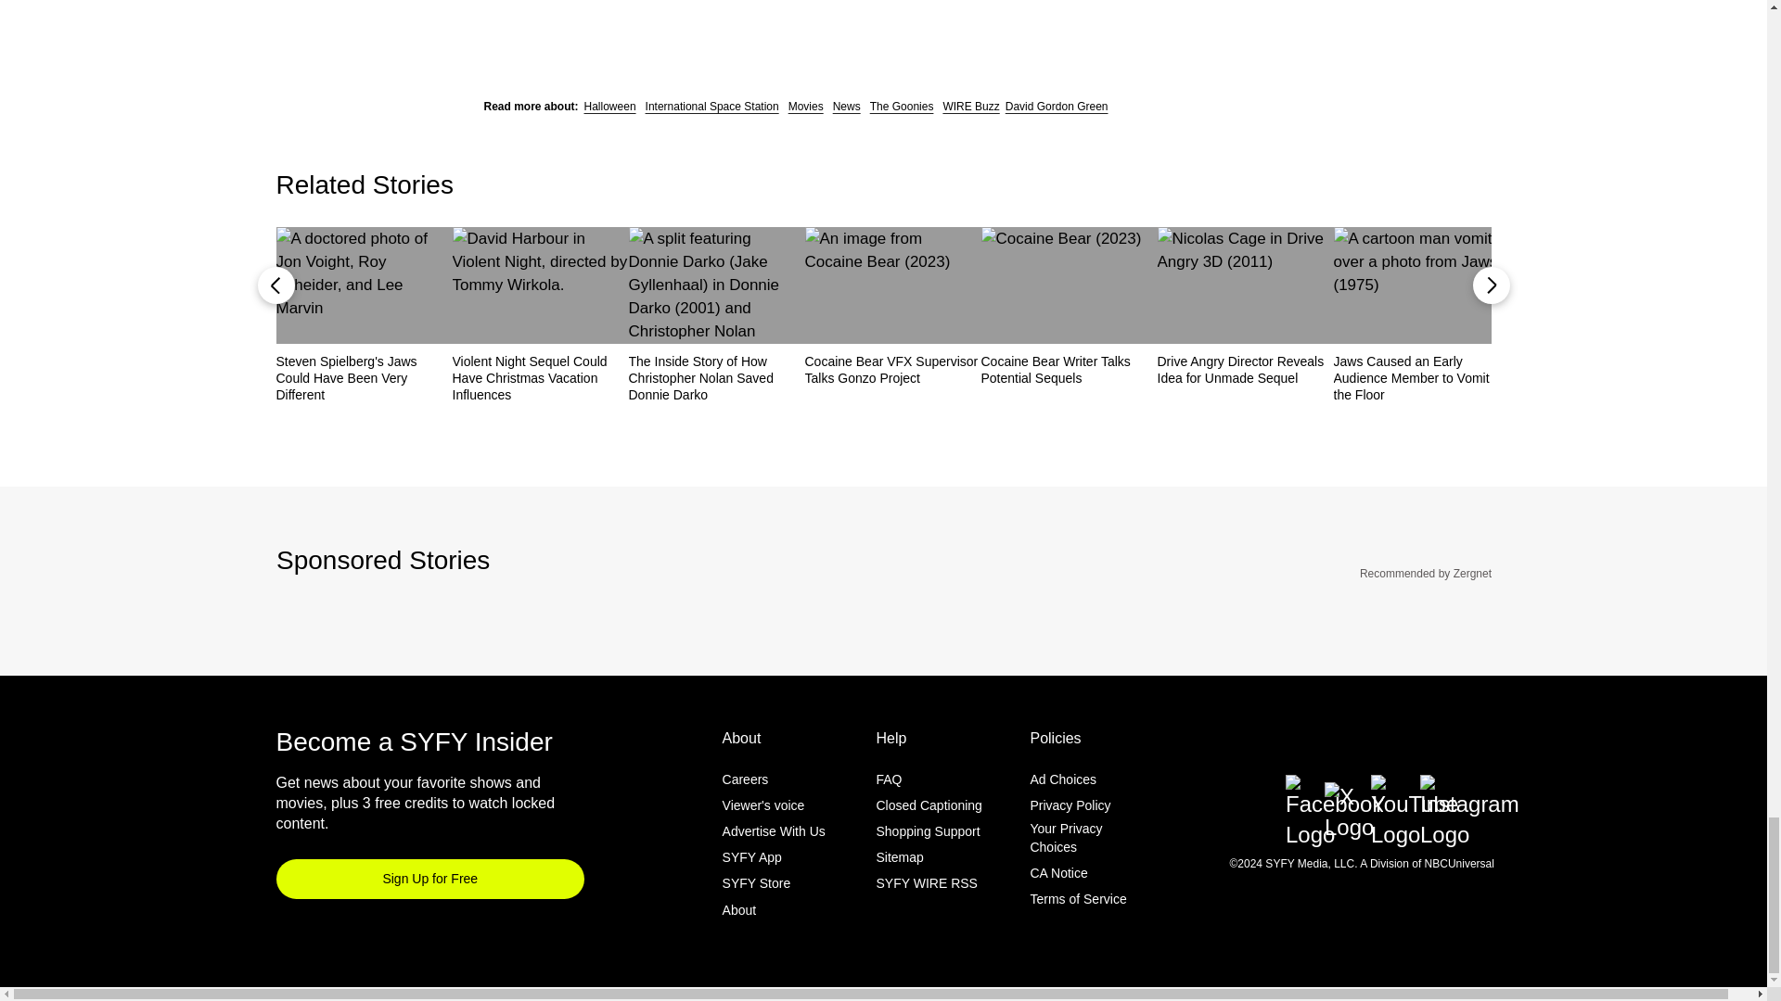  What do you see at coordinates (609, 105) in the screenshot?
I see `Halloween` at bounding box center [609, 105].